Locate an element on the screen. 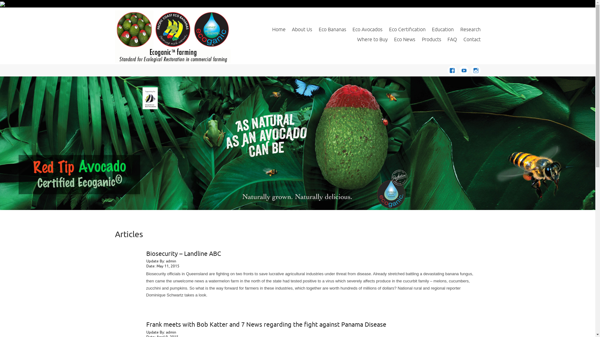 Image resolution: width=600 pixels, height=337 pixels. FAQ is located at coordinates (452, 39).